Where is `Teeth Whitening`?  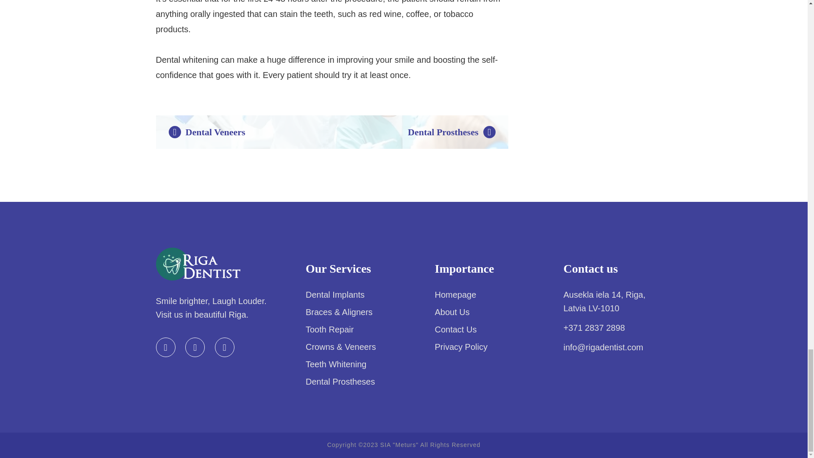
Teeth Whitening is located at coordinates (336, 364).